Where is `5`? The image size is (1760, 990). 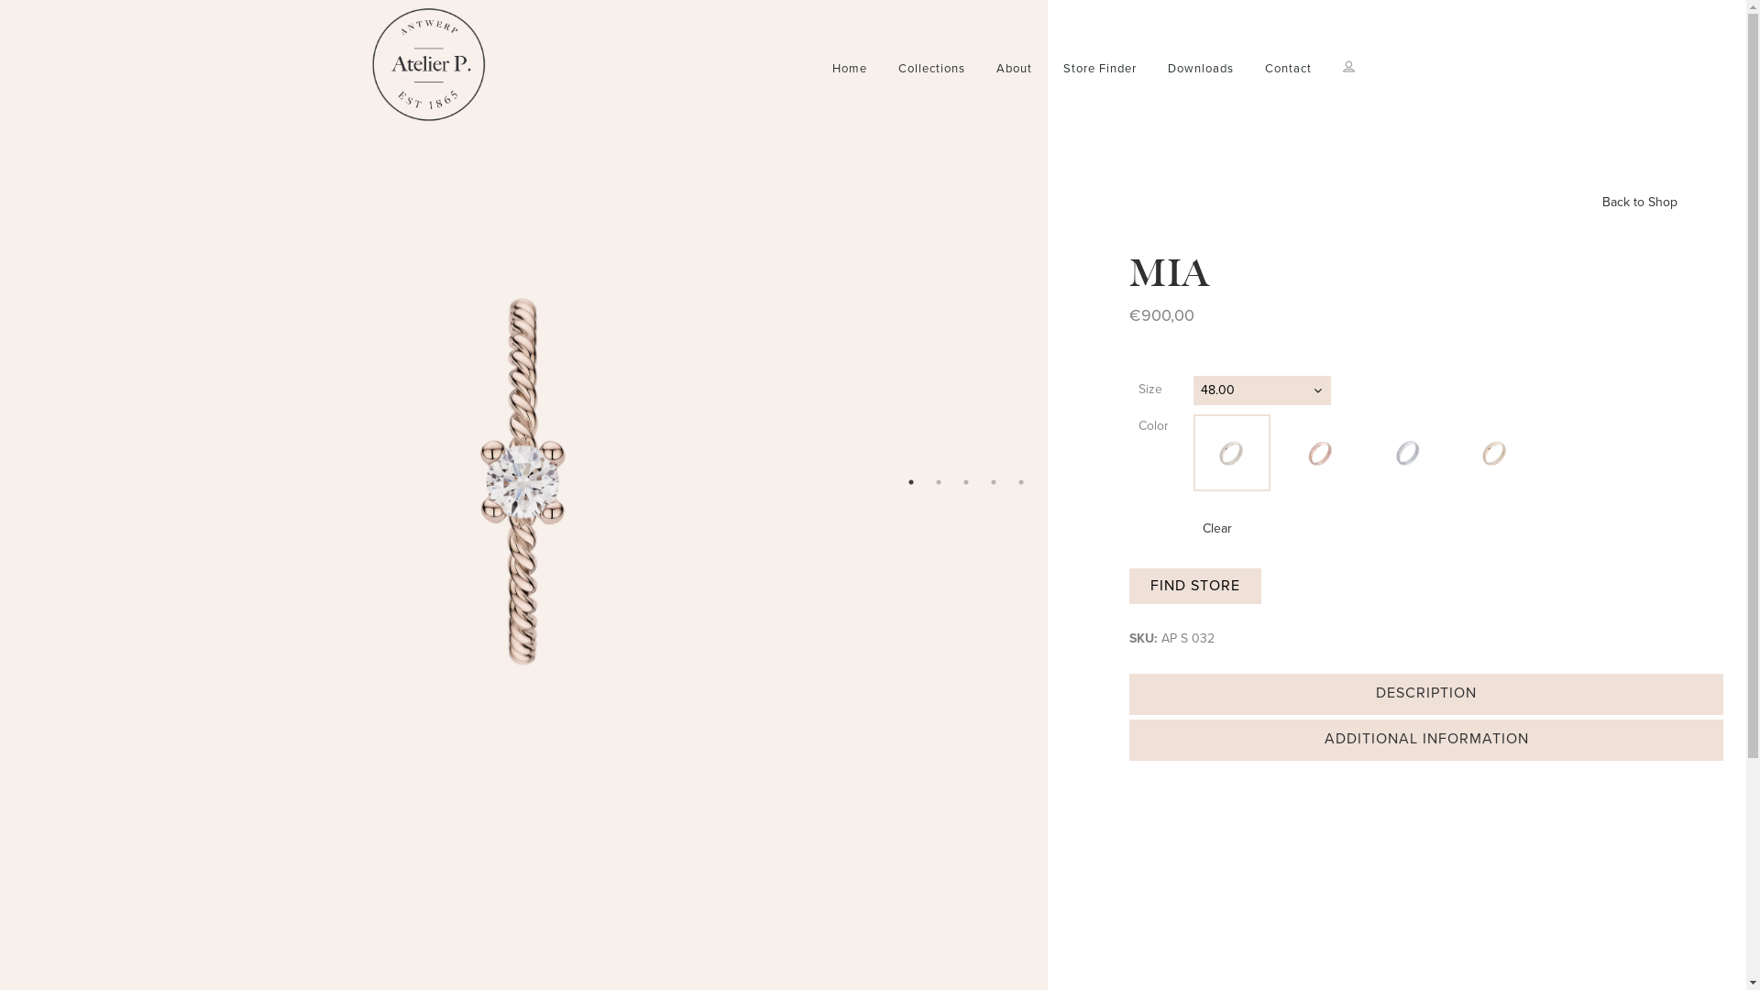 5 is located at coordinates (1021, 482).